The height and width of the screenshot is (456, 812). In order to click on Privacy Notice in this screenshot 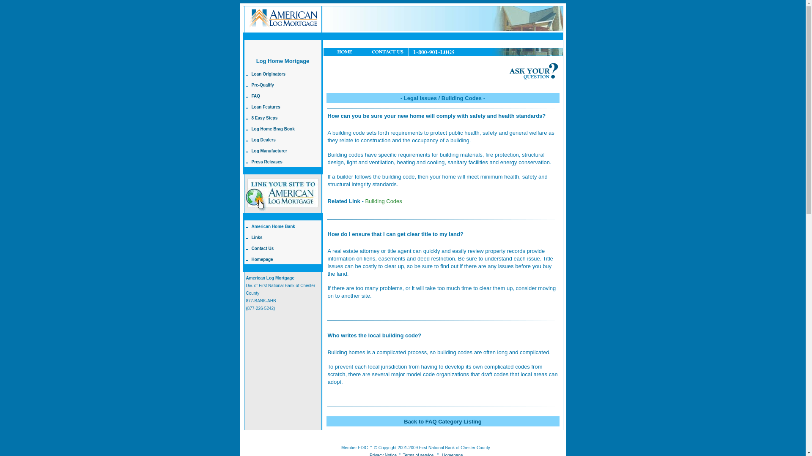, I will do `click(383, 454)`.